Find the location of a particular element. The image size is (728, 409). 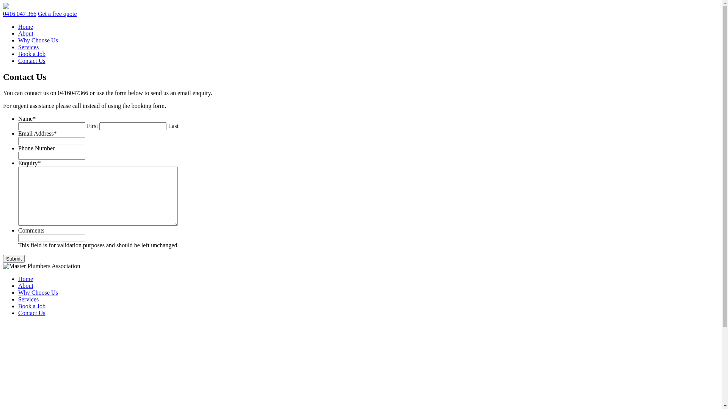

Why Choose Us is located at coordinates (38, 40).